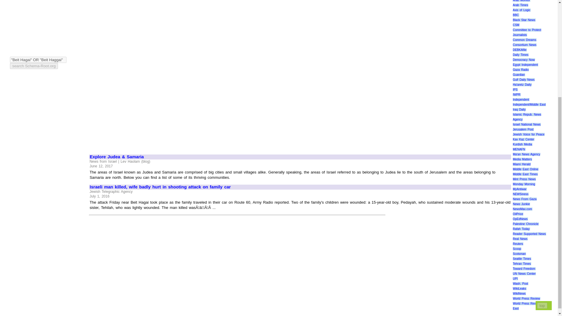 The width and height of the screenshot is (562, 316). What do you see at coordinates (527, 124) in the screenshot?
I see `Israel National News` at bounding box center [527, 124].